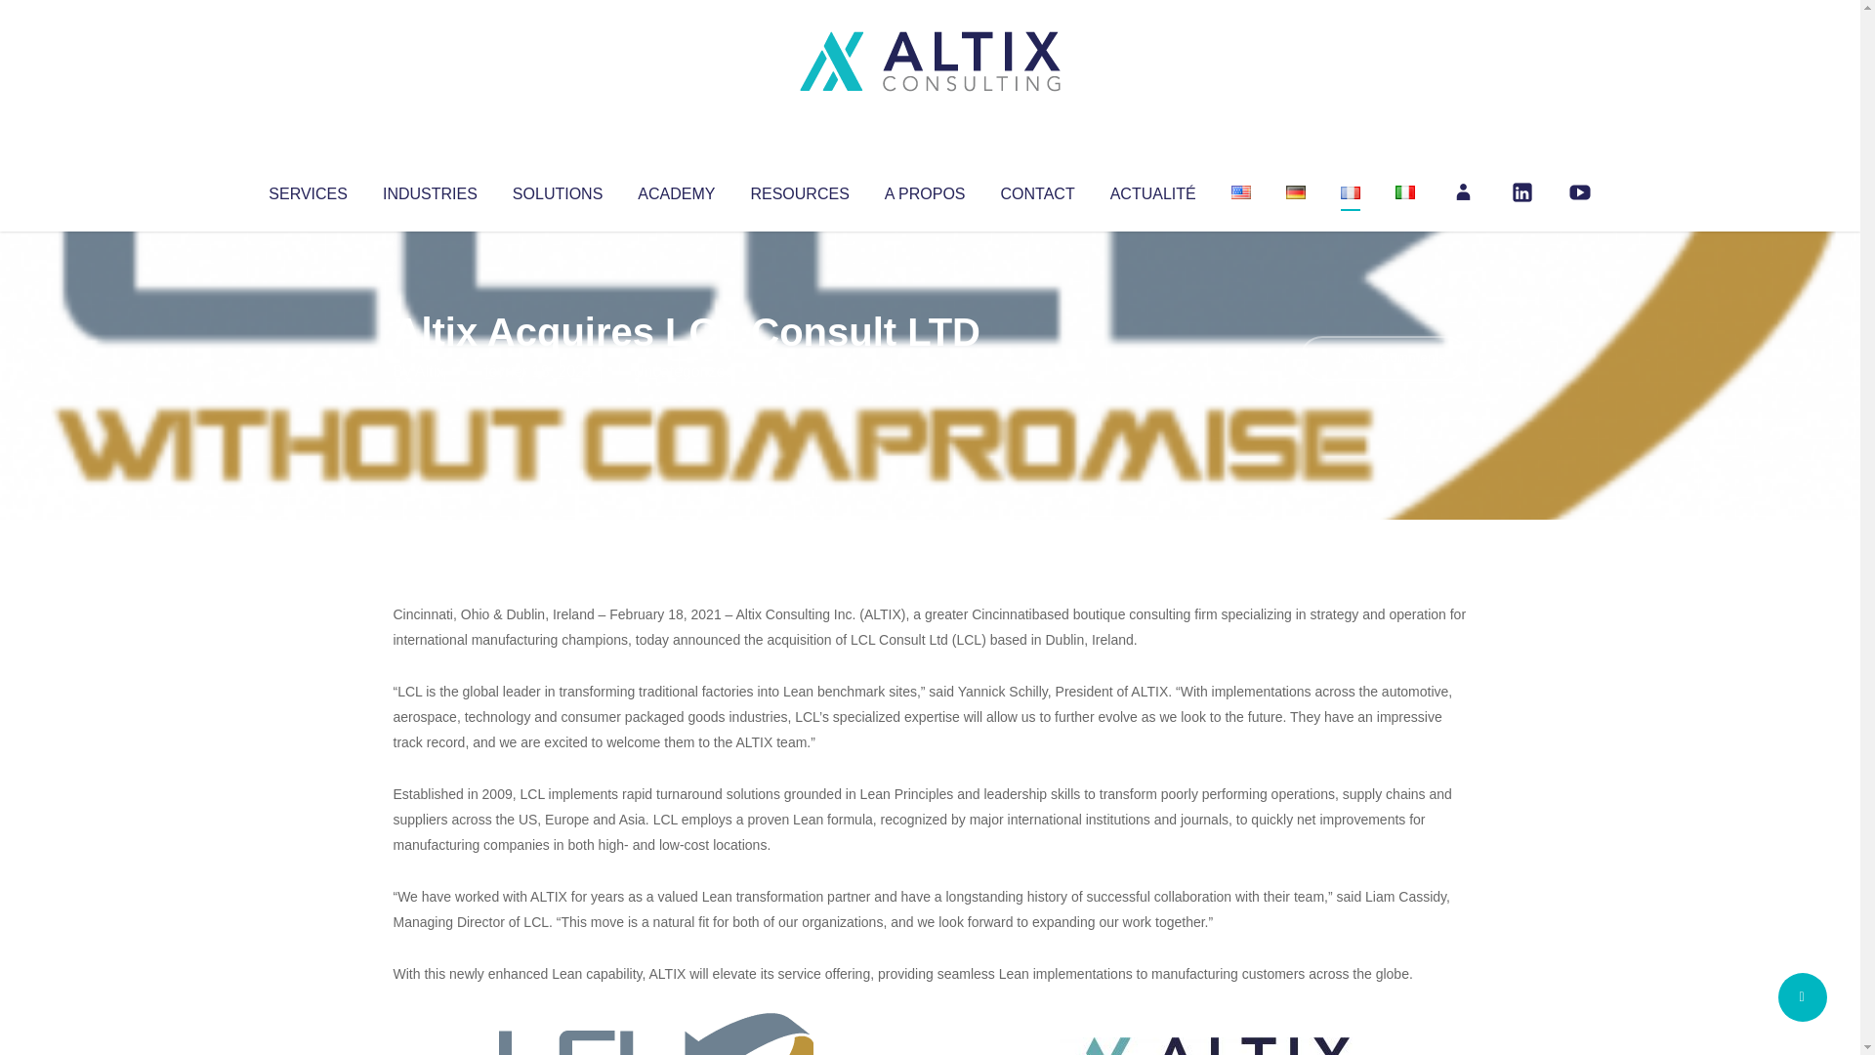  I want to click on SERVICES, so click(307, 190).